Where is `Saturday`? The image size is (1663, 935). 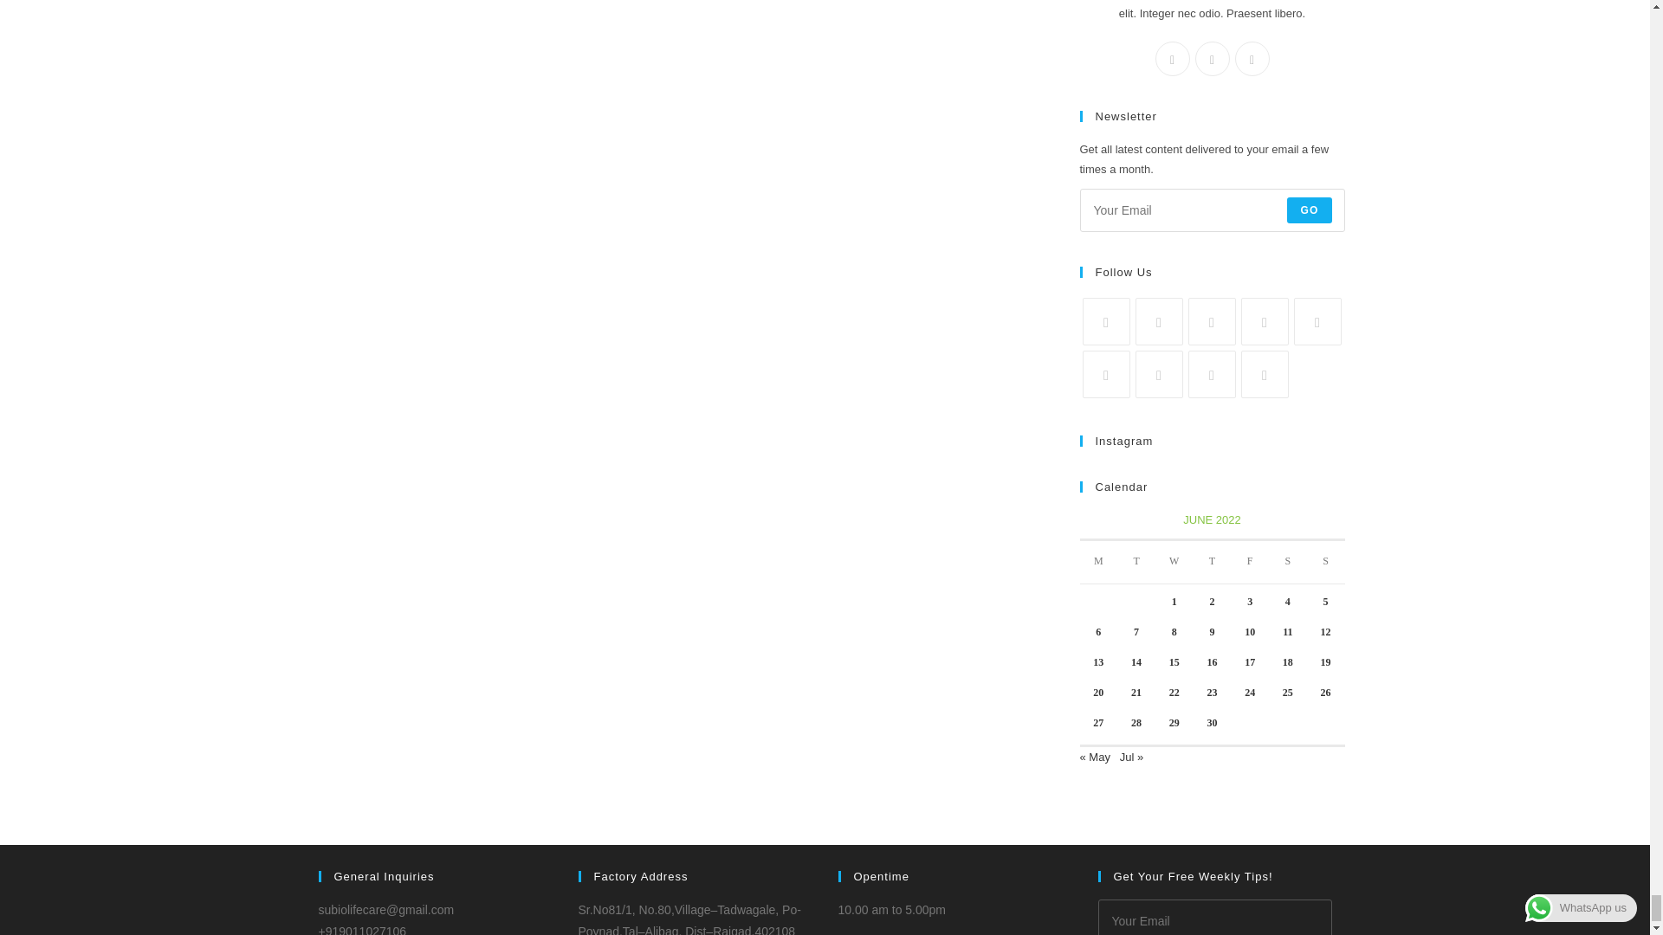 Saturday is located at coordinates (1287, 562).